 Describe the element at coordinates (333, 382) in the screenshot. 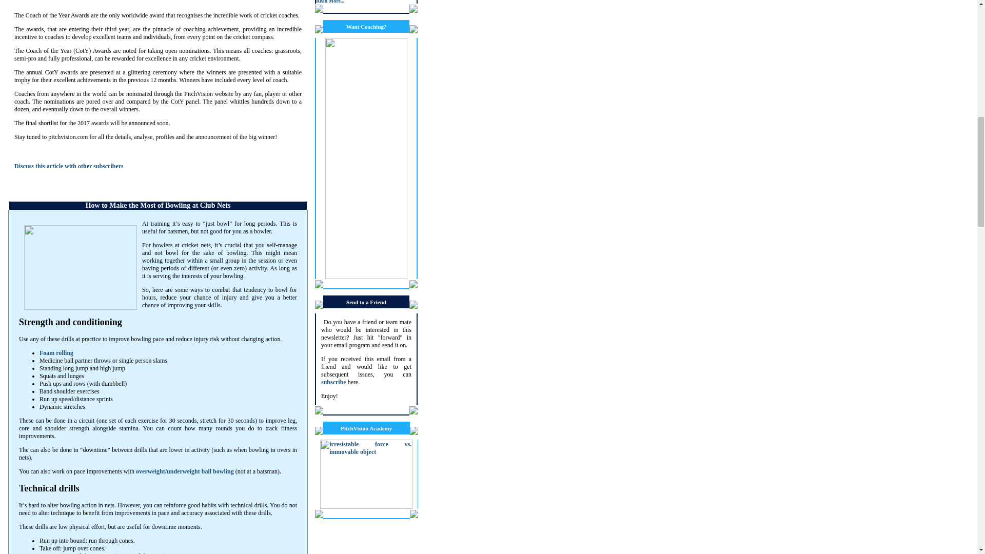

I see `subscribe` at that location.